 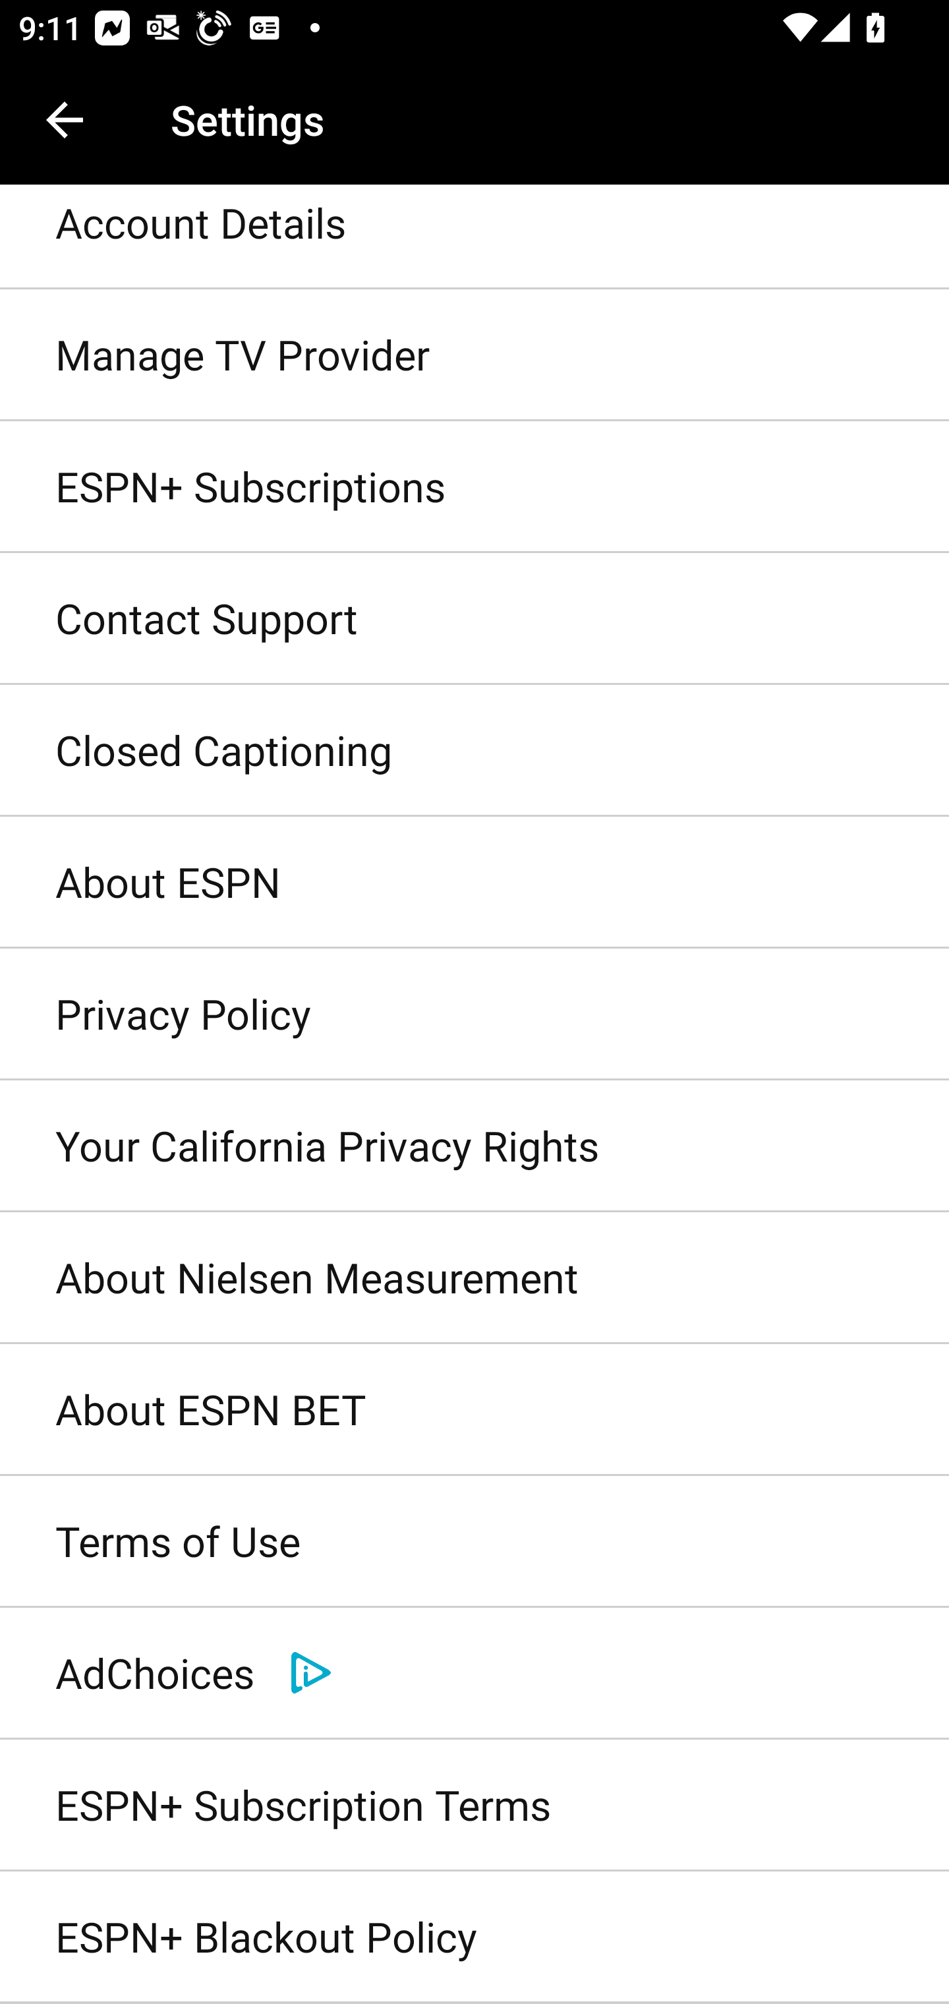 I want to click on AdChoices, so click(x=474, y=1673).